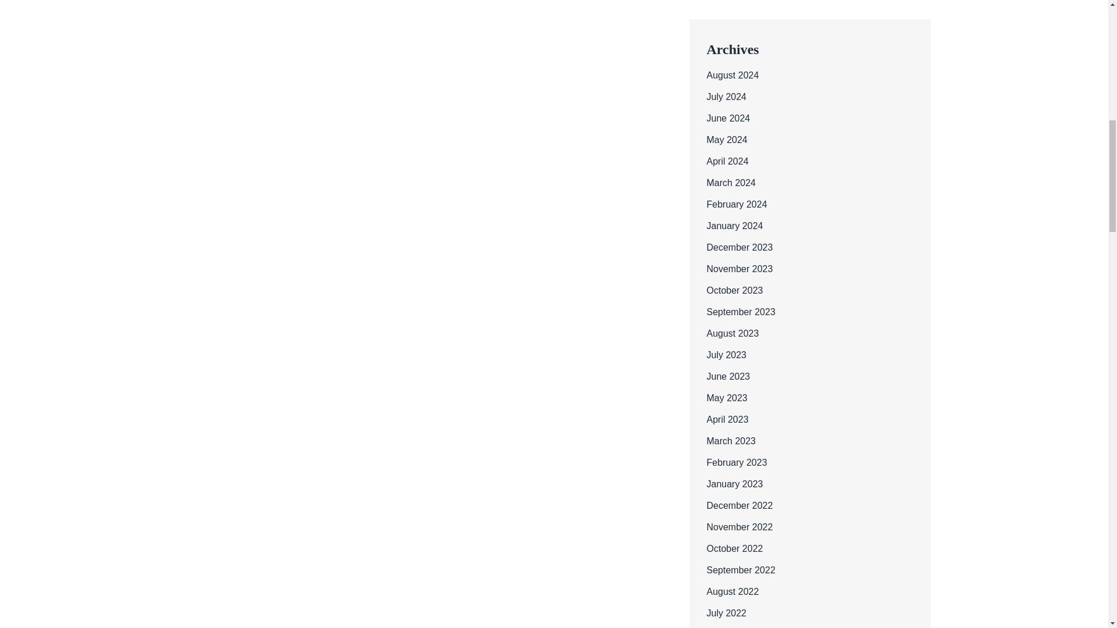 This screenshot has width=1117, height=628. Describe the element at coordinates (726, 398) in the screenshot. I see `May 2023` at that location.